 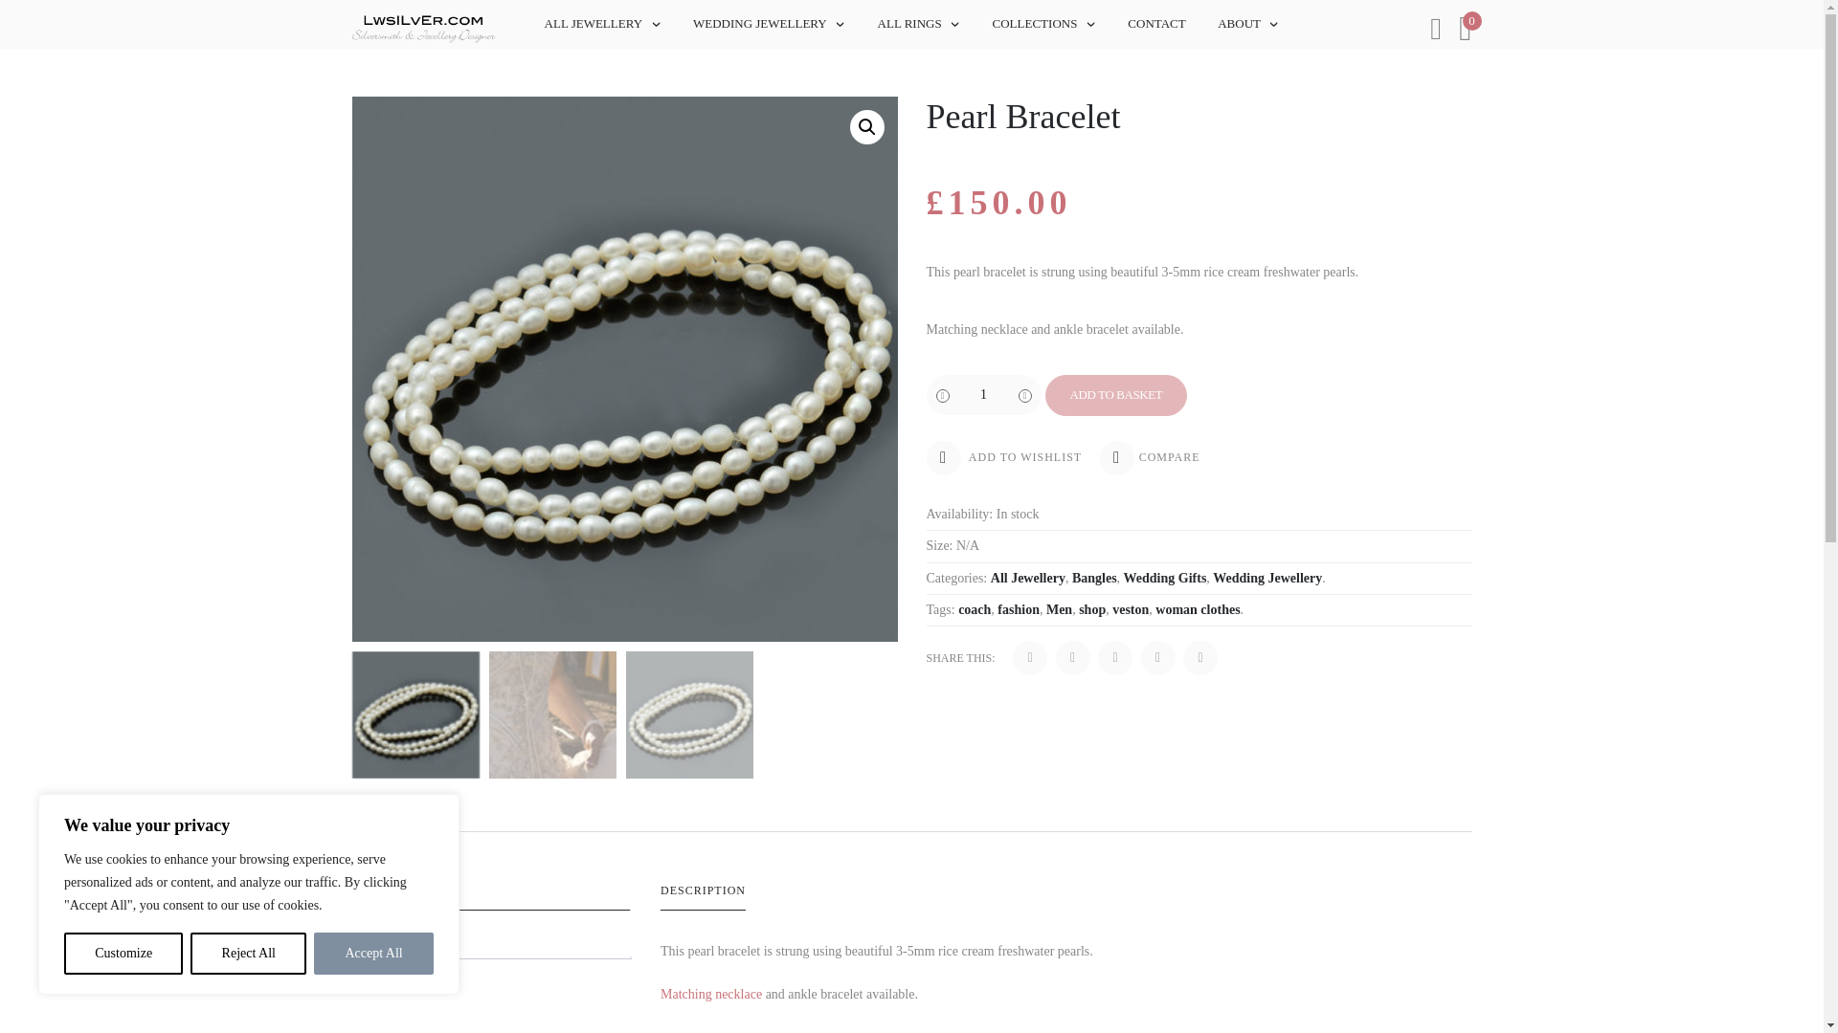 I want to click on COLLECTIONS, so click(x=1034, y=24).